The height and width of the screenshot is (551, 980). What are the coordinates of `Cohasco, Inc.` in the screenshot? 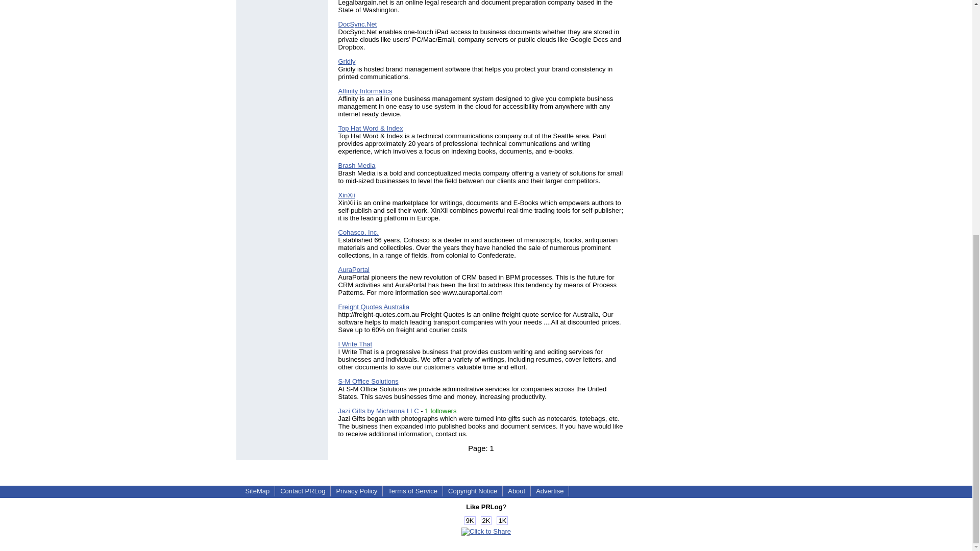 It's located at (358, 233).